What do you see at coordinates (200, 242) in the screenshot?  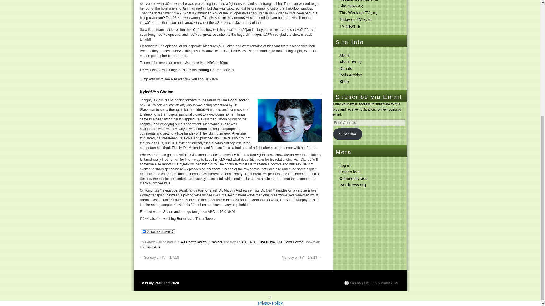 I see `If We Controlled Your Remote` at bounding box center [200, 242].